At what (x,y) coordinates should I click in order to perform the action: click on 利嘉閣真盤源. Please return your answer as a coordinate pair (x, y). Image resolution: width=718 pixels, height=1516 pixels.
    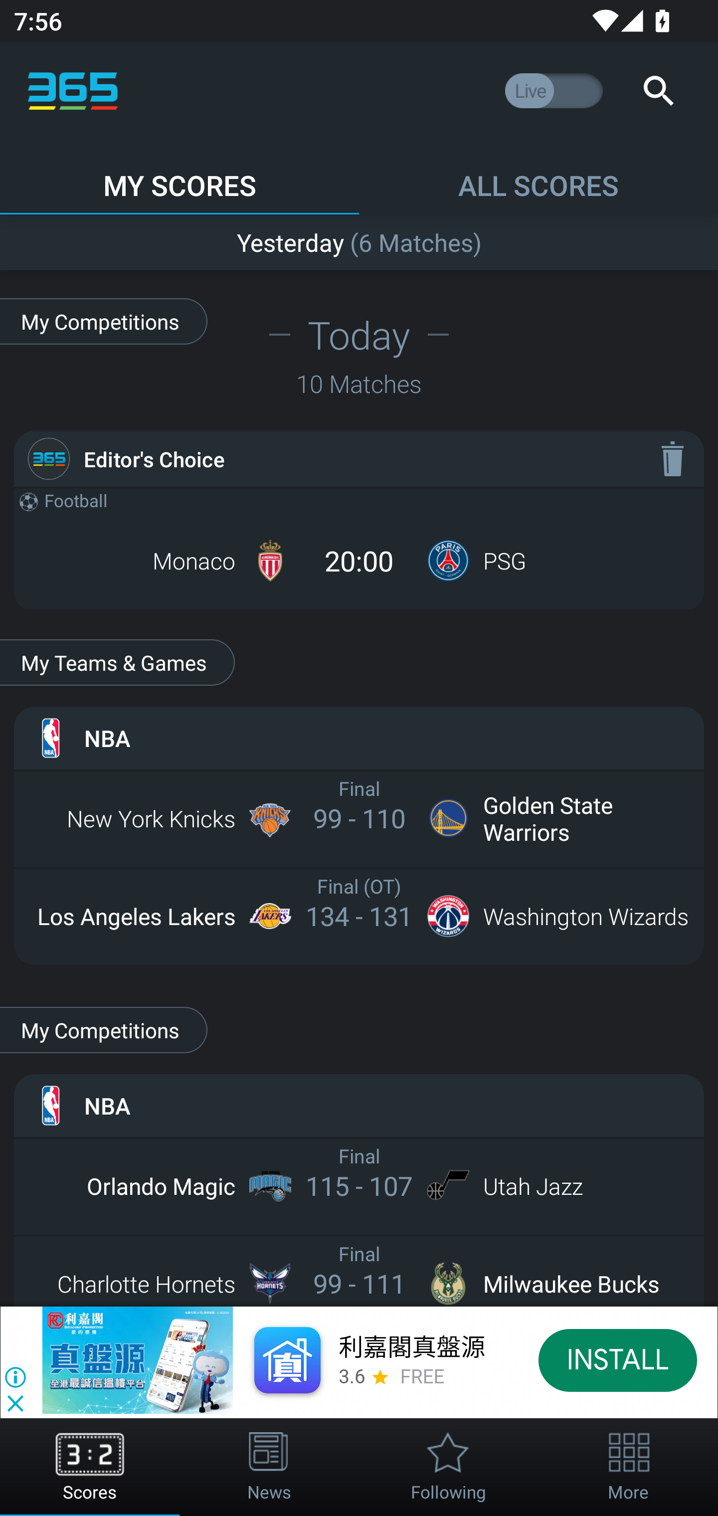
    Looking at the image, I should click on (411, 1348).